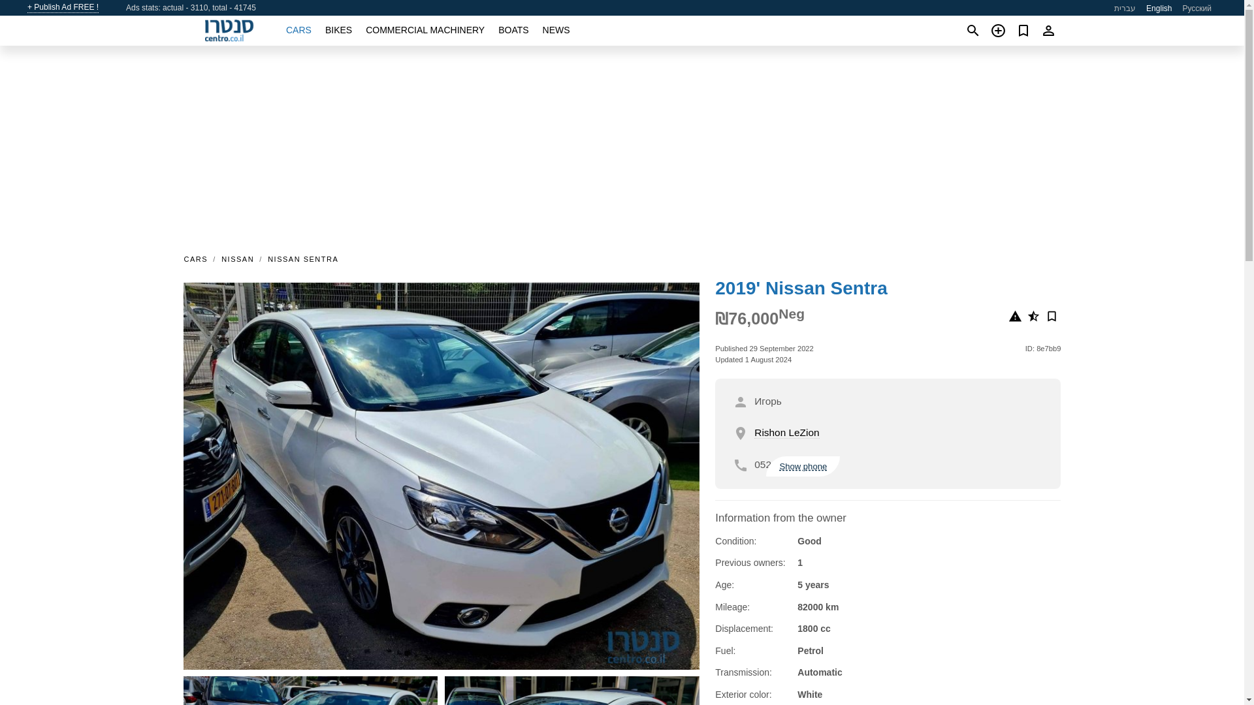  What do you see at coordinates (513, 30) in the screenshot?
I see `BOATS` at bounding box center [513, 30].